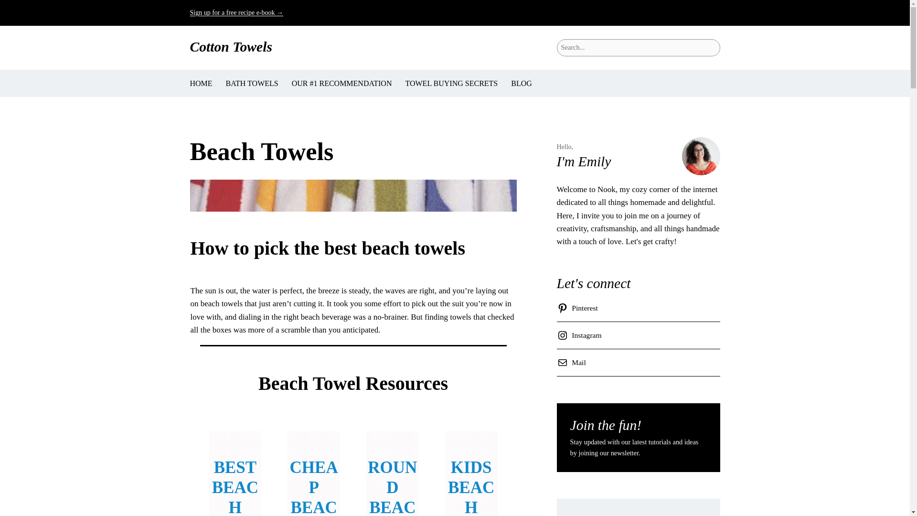  Describe the element at coordinates (252, 83) in the screenshot. I see `BATH TOWELS` at that location.